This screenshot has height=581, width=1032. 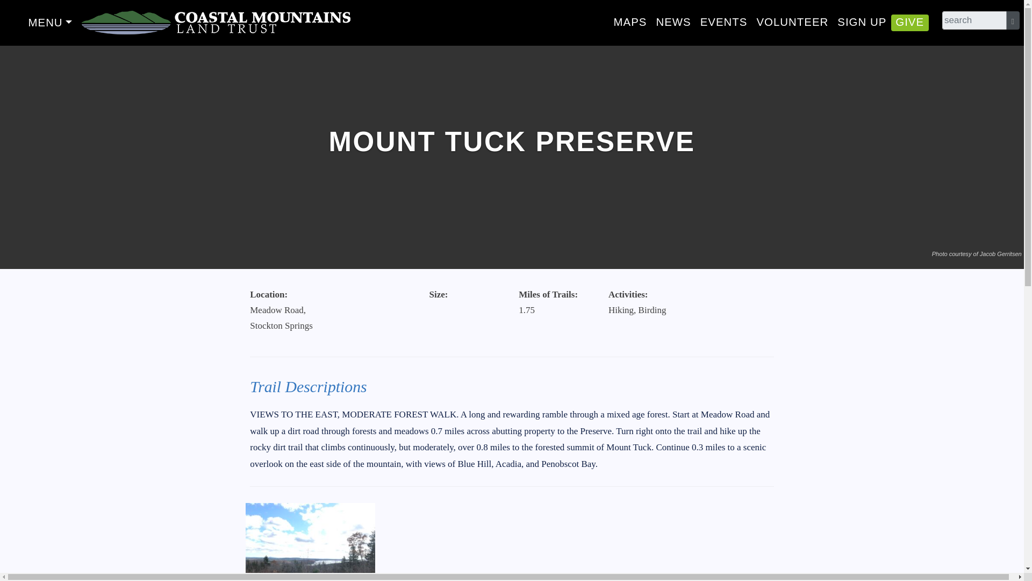 What do you see at coordinates (723, 22) in the screenshot?
I see `EVENTS` at bounding box center [723, 22].